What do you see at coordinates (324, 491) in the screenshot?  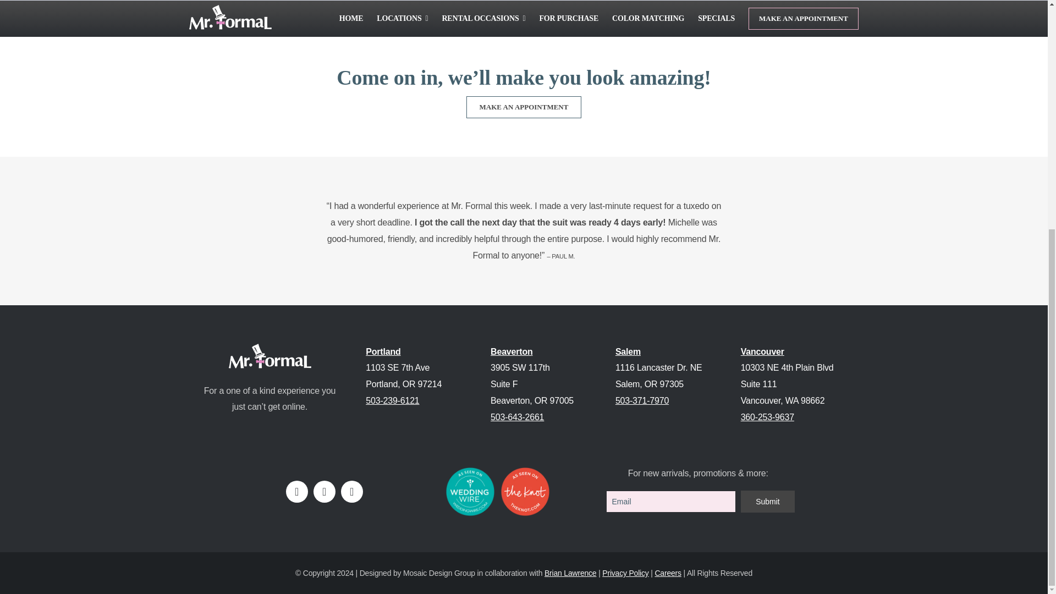 I see `Instagram` at bounding box center [324, 491].